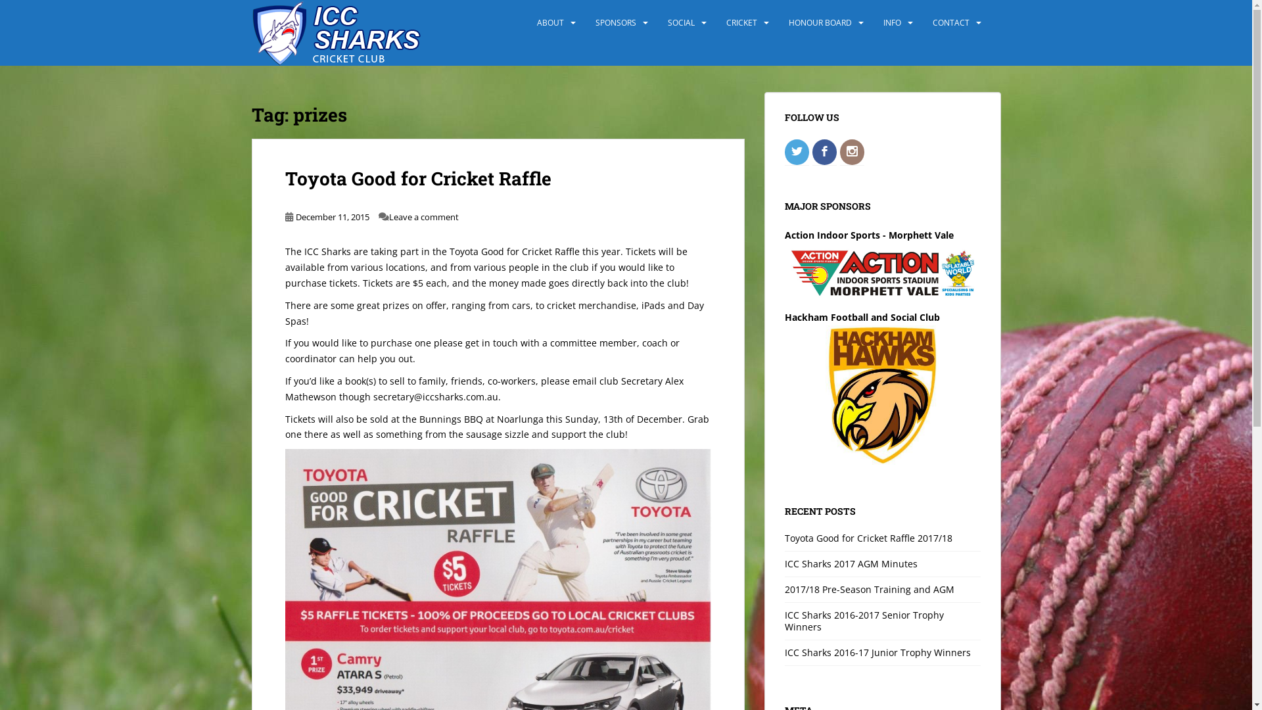  I want to click on 2017/18 Pre-Season Training and AGM, so click(870, 589).